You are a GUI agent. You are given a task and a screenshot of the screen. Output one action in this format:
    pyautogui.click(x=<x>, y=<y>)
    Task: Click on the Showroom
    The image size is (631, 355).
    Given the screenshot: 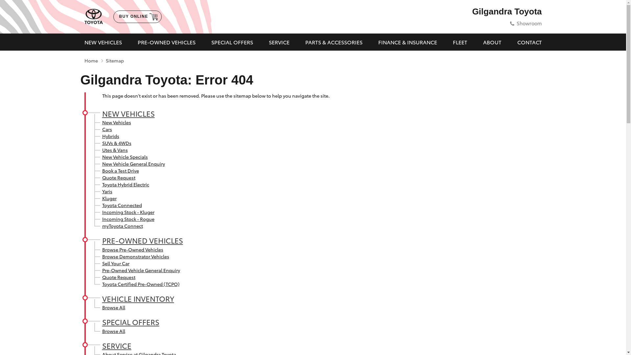 What is the action you would take?
    pyautogui.click(x=529, y=23)
    